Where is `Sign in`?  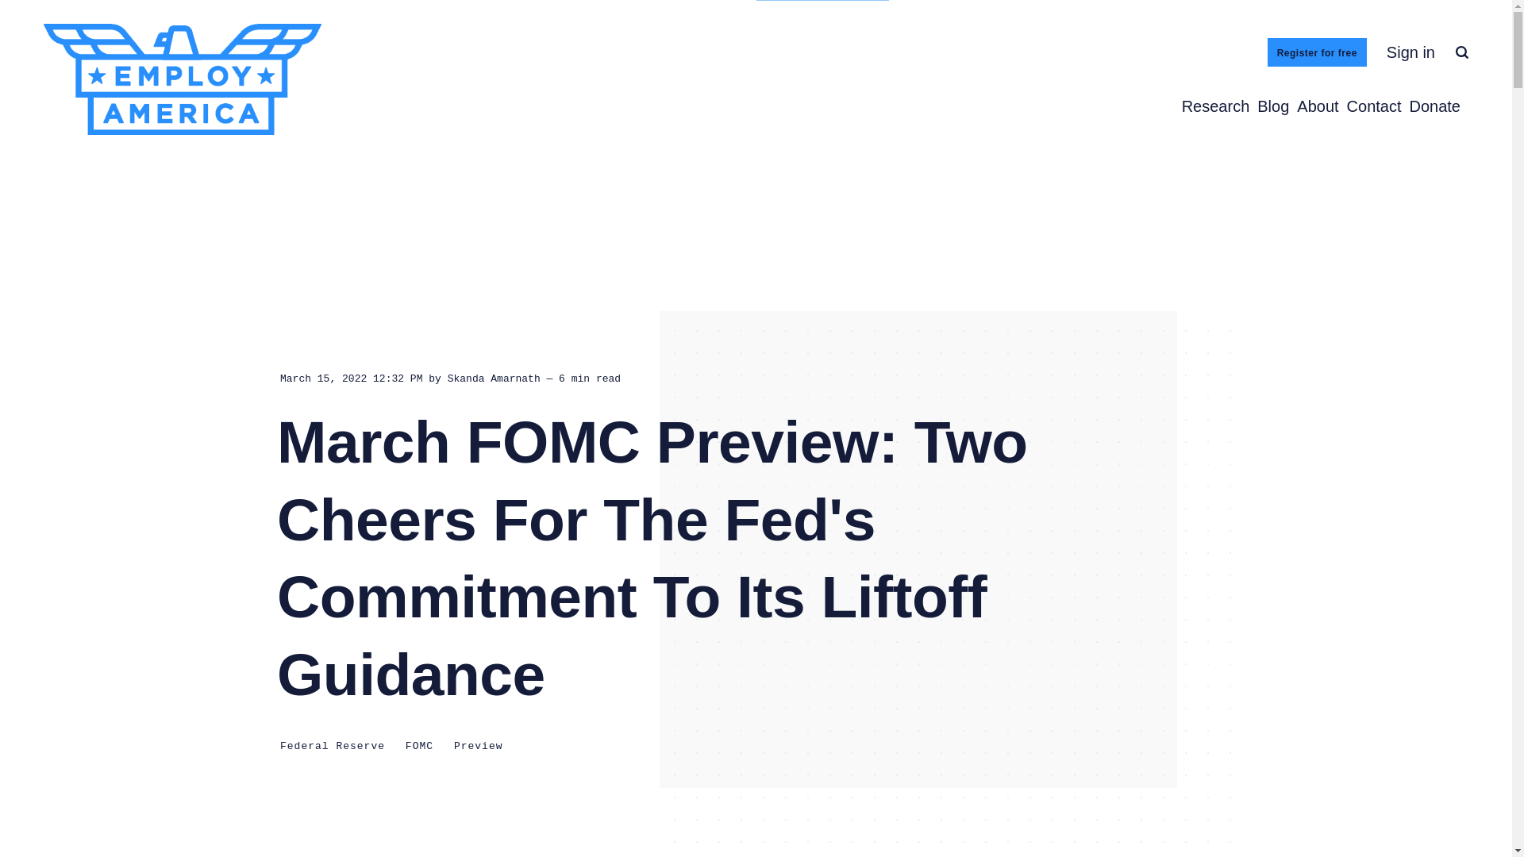 Sign in is located at coordinates (1411, 52).